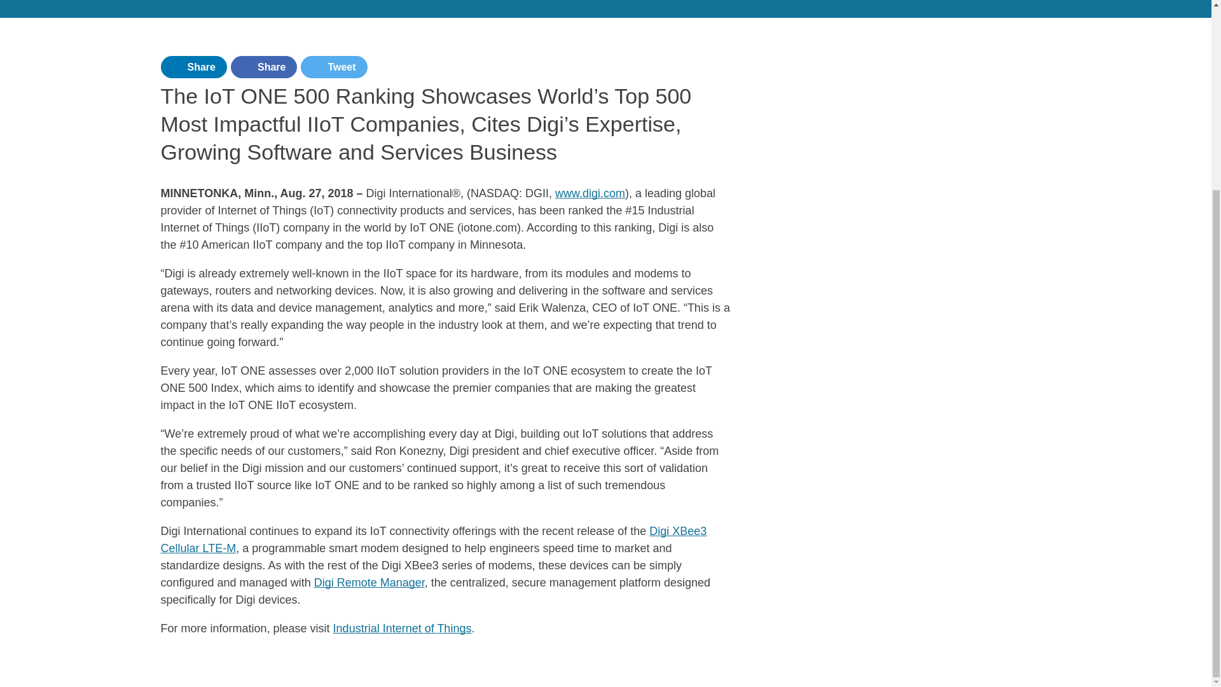  I want to click on Share on LinkedIn, so click(193, 67).